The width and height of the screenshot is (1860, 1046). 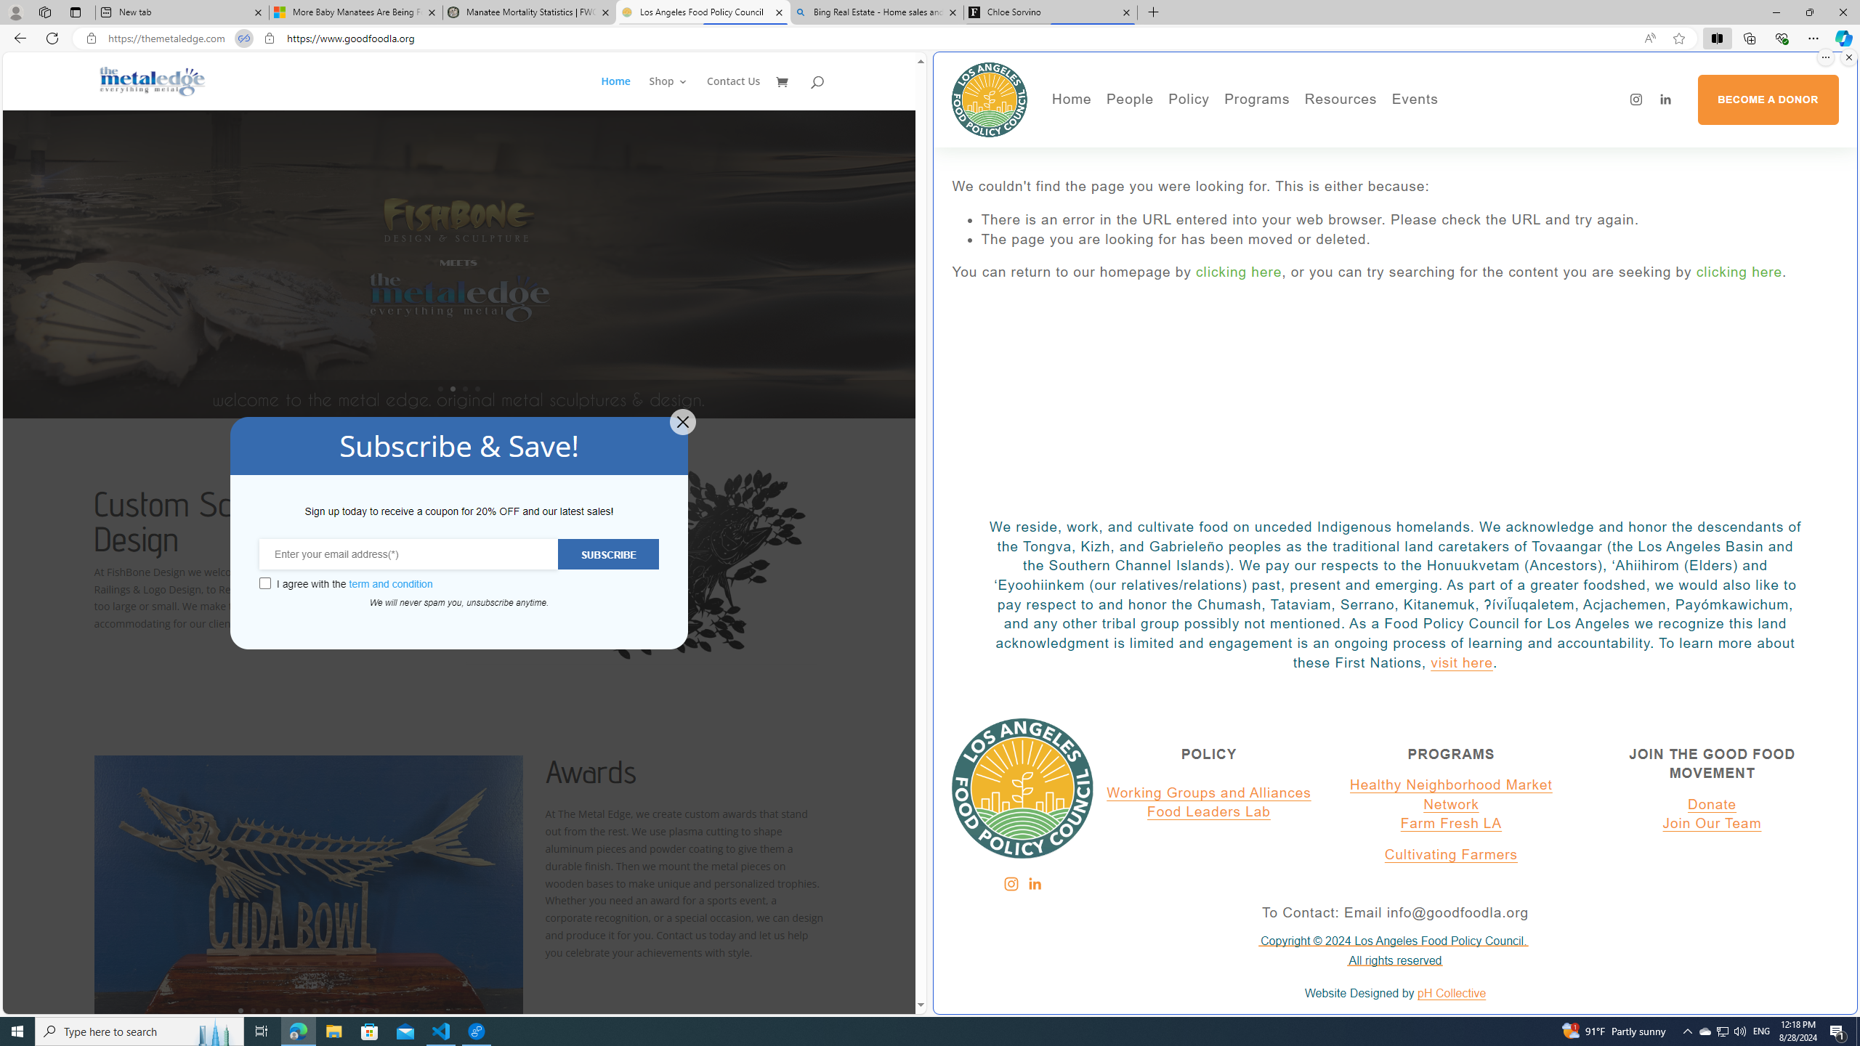 I want to click on Tabs in split screen, so click(x=243, y=38).